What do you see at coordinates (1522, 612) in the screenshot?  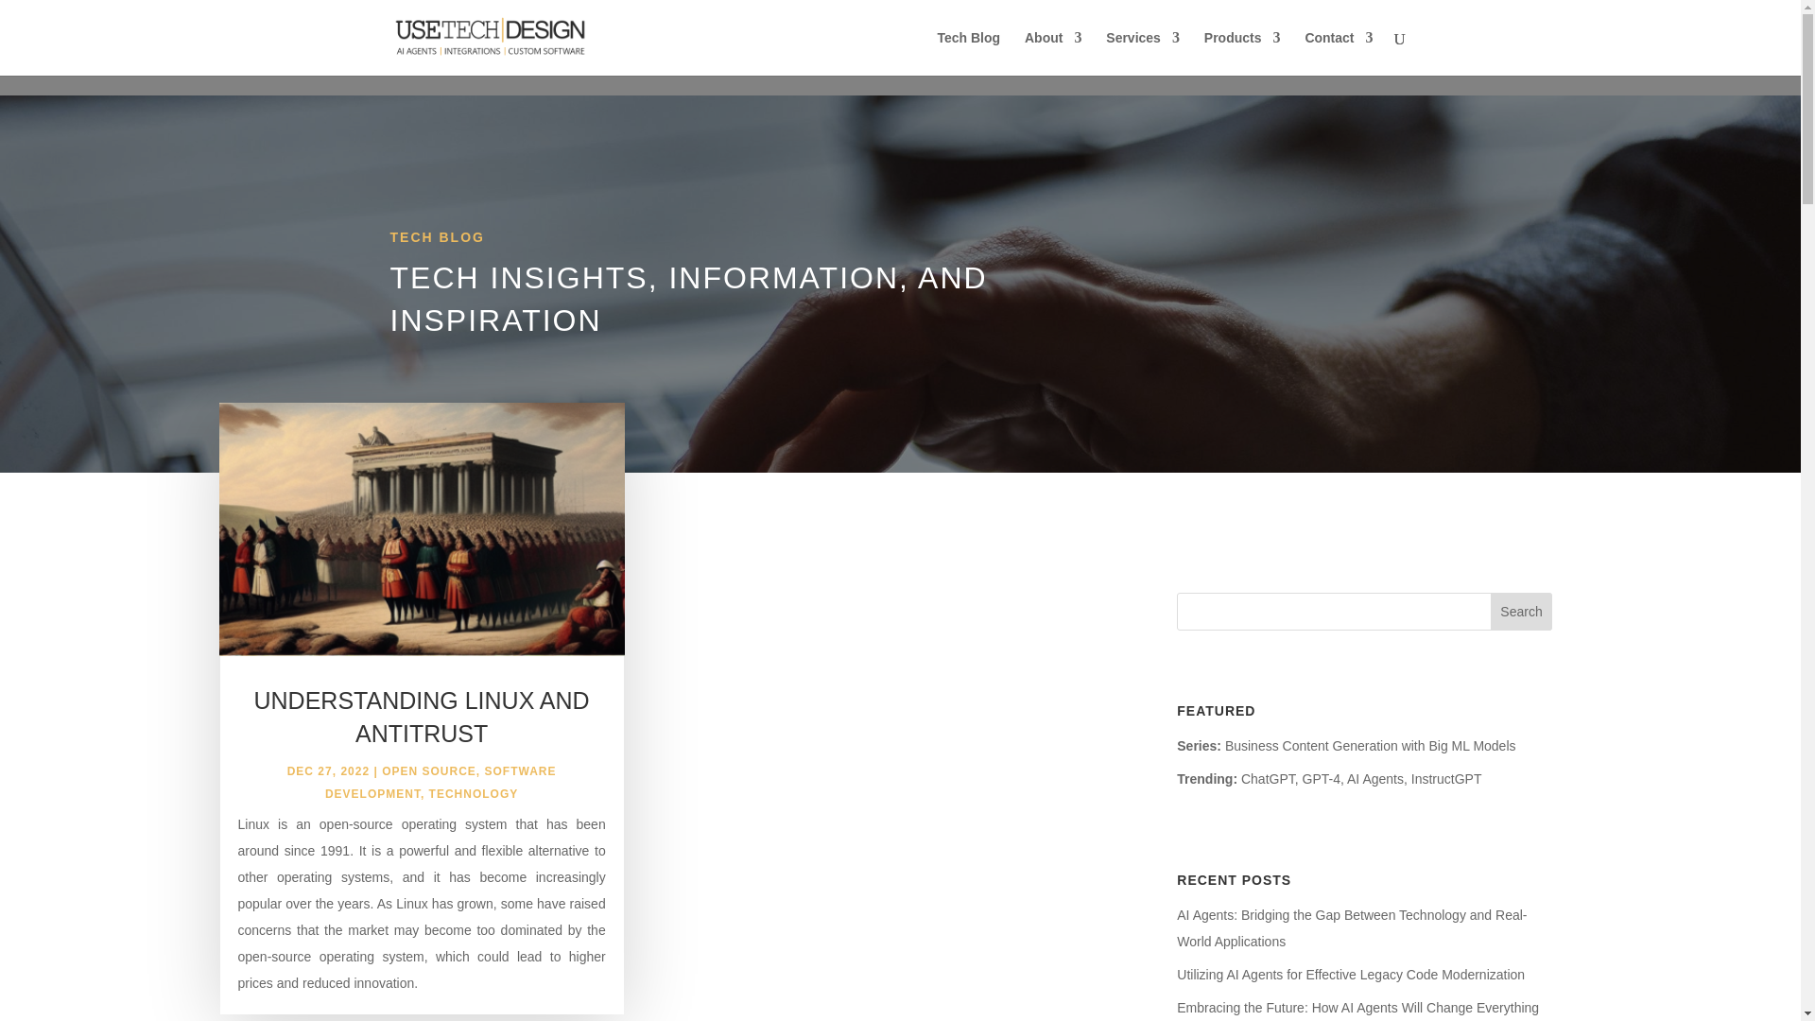 I see `Search` at bounding box center [1522, 612].